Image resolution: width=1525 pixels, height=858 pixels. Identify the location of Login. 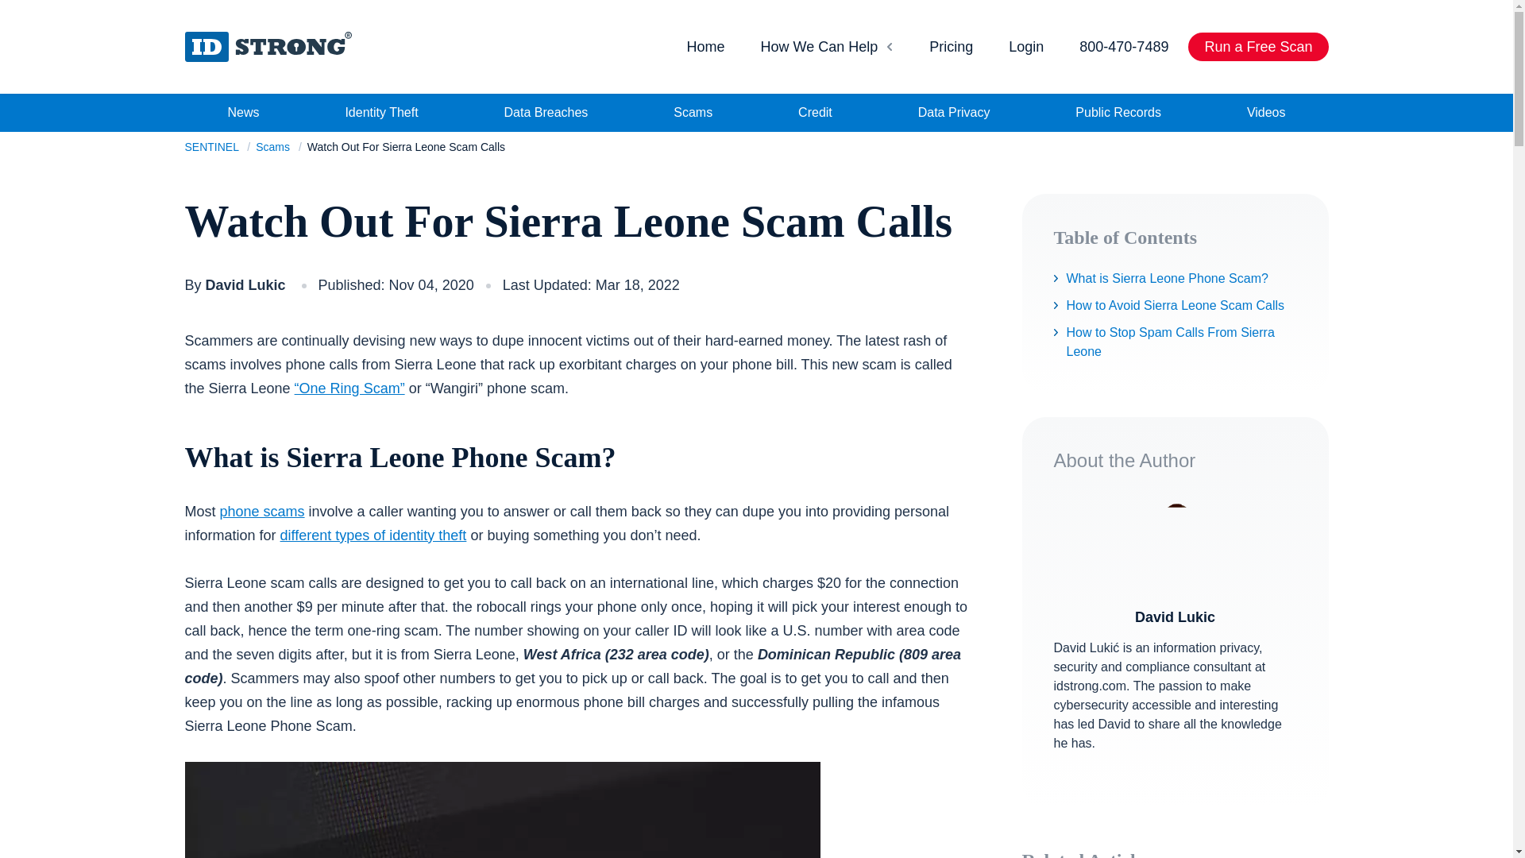
(1026, 46).